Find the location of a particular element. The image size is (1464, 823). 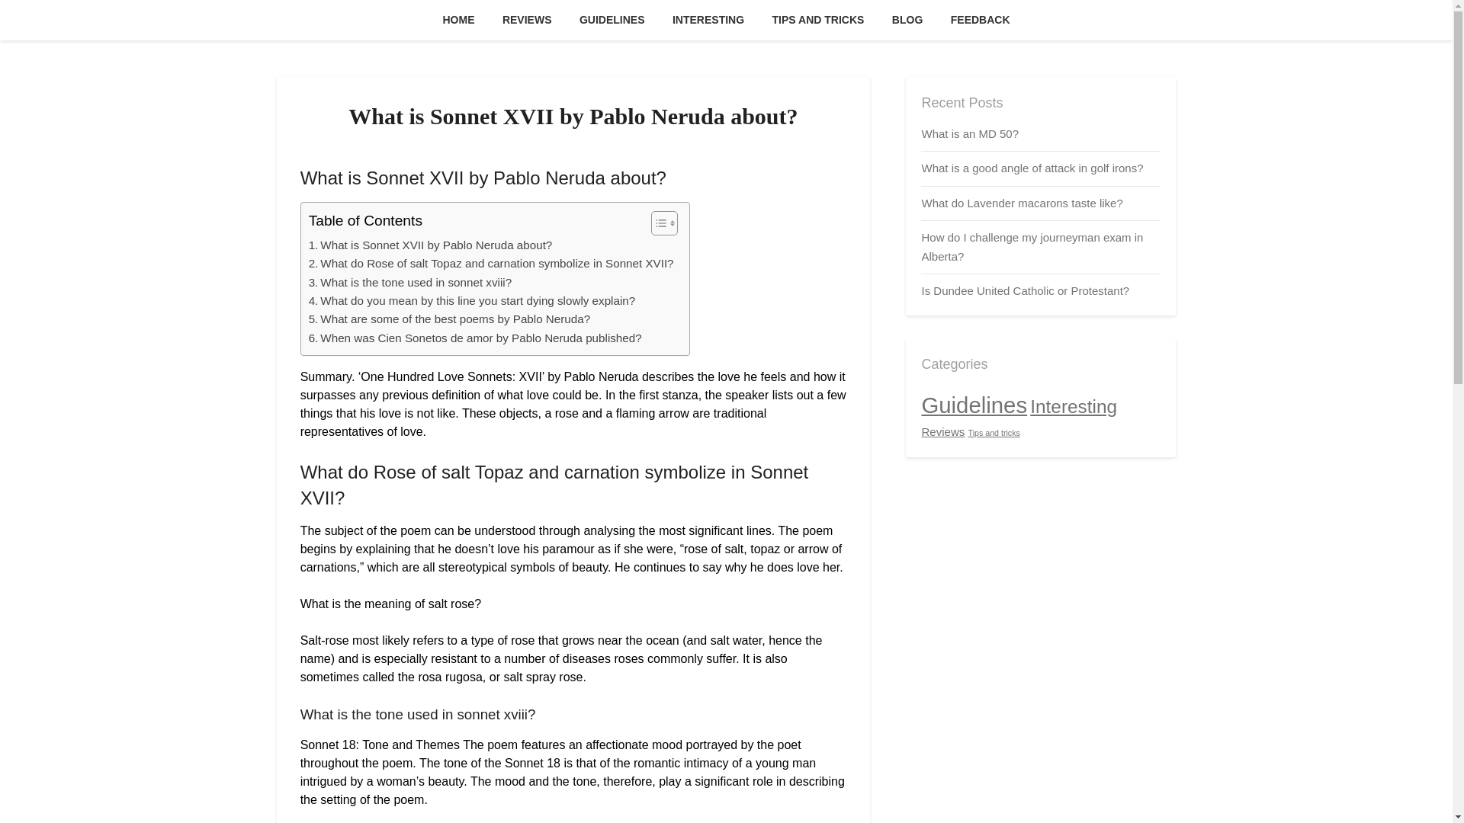

Interesting is located at coordinates (1074, 405).